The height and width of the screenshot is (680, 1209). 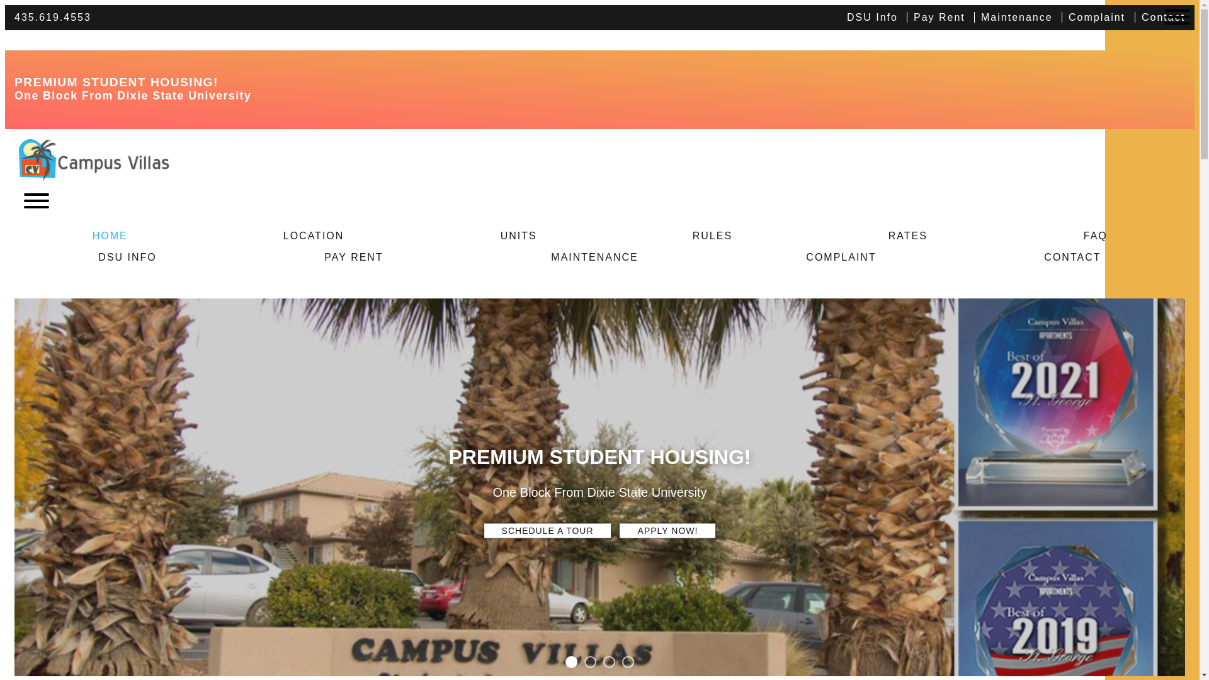 I want to click on 1, so click(x=572, y=661).